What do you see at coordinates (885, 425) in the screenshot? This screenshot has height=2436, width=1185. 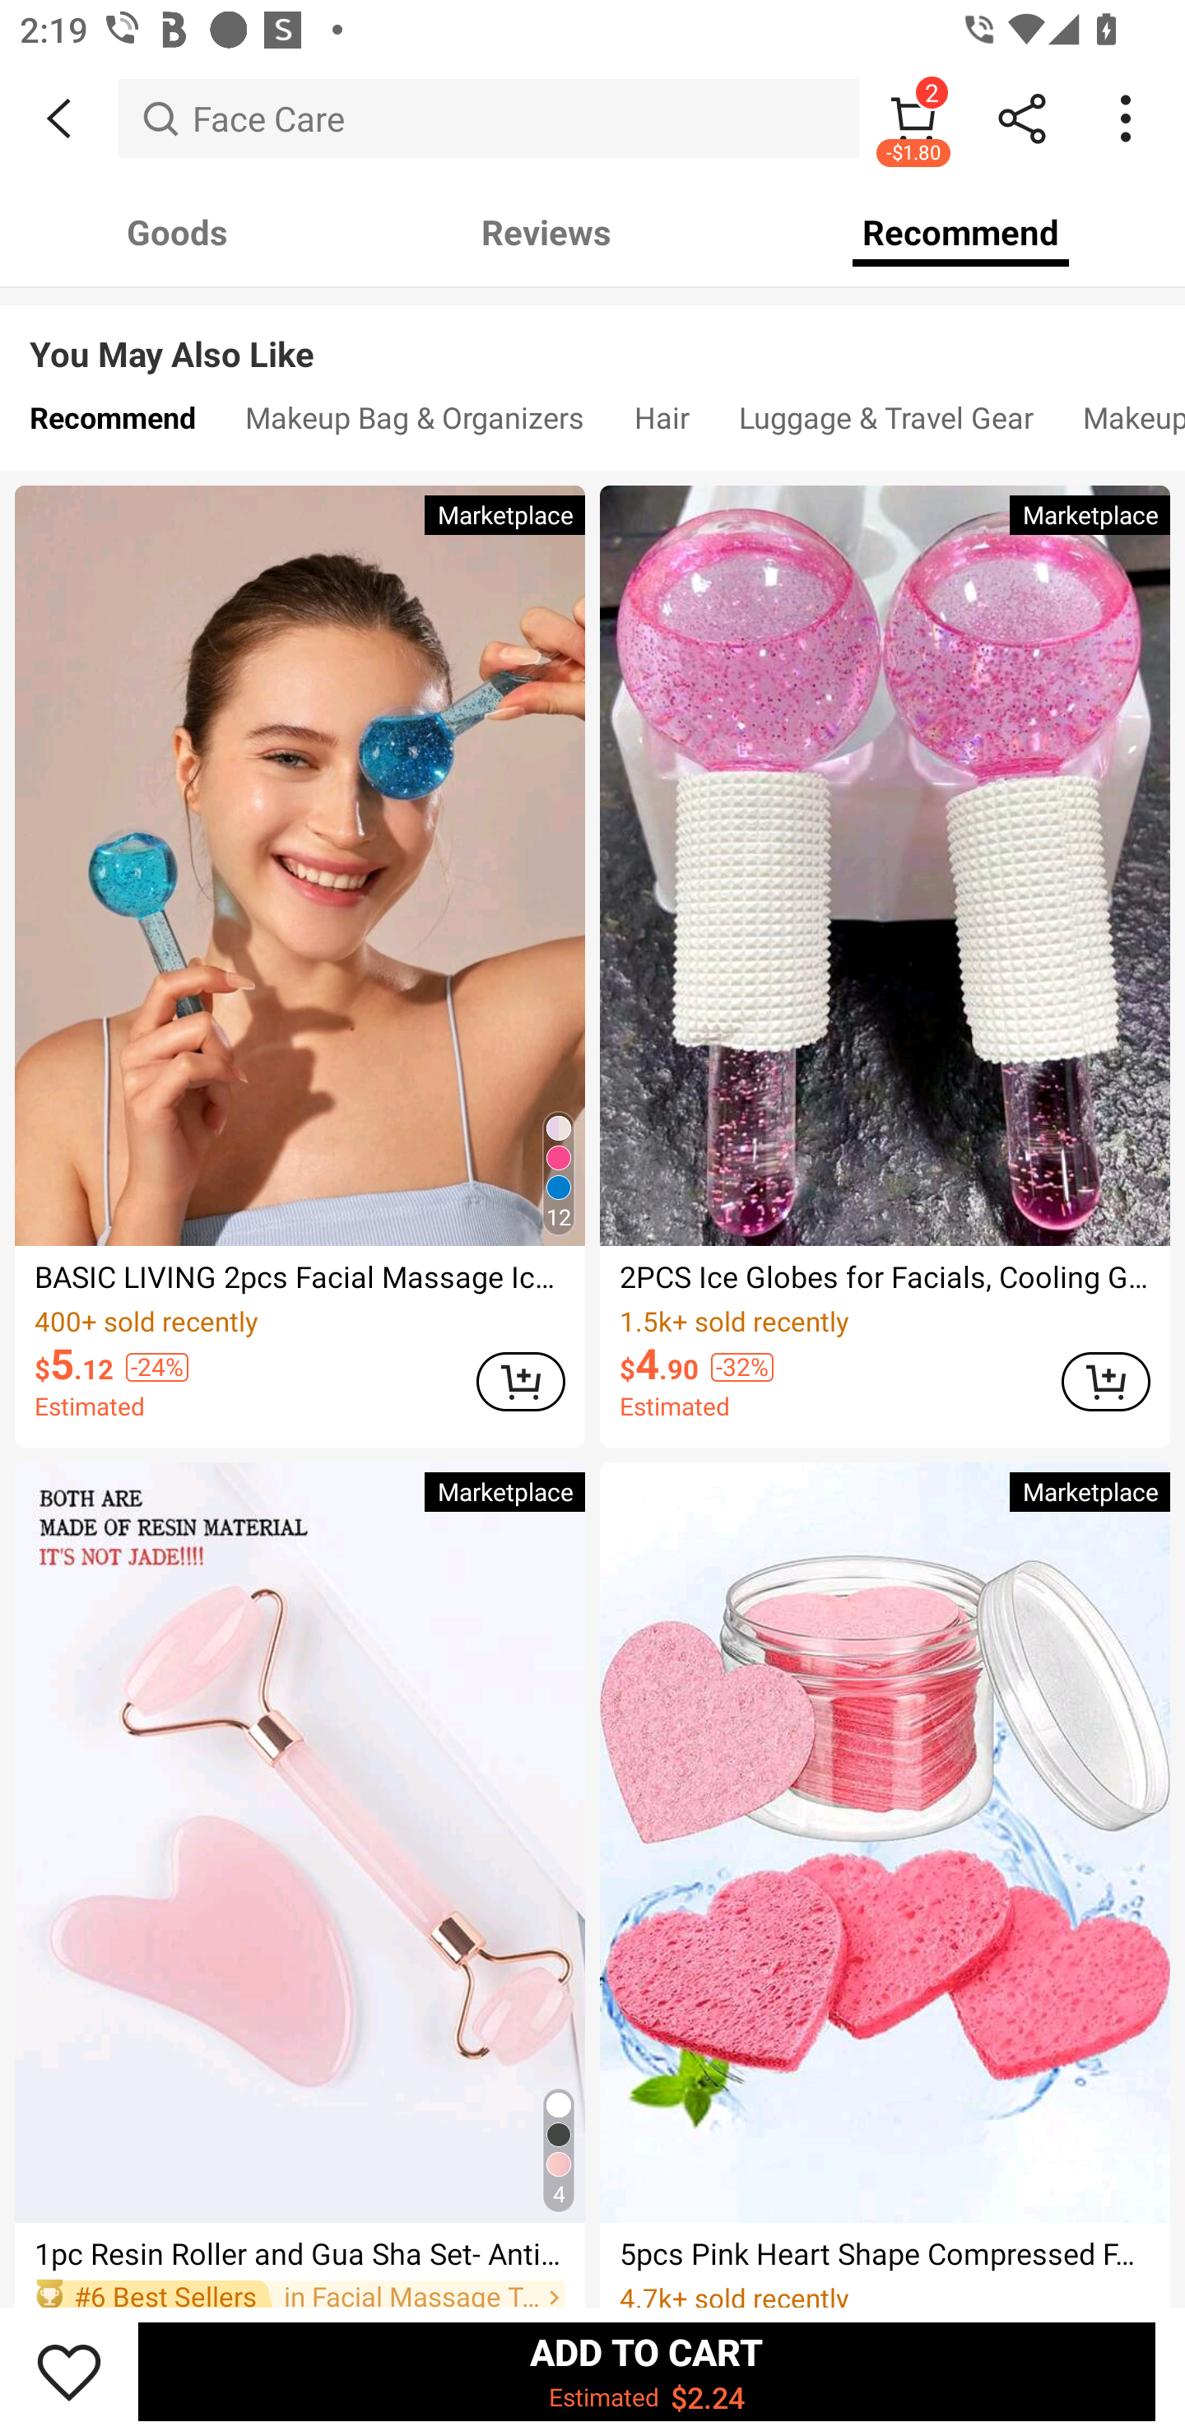 I see `Luggage & Travel Gear` at bounding box center [885, 425].